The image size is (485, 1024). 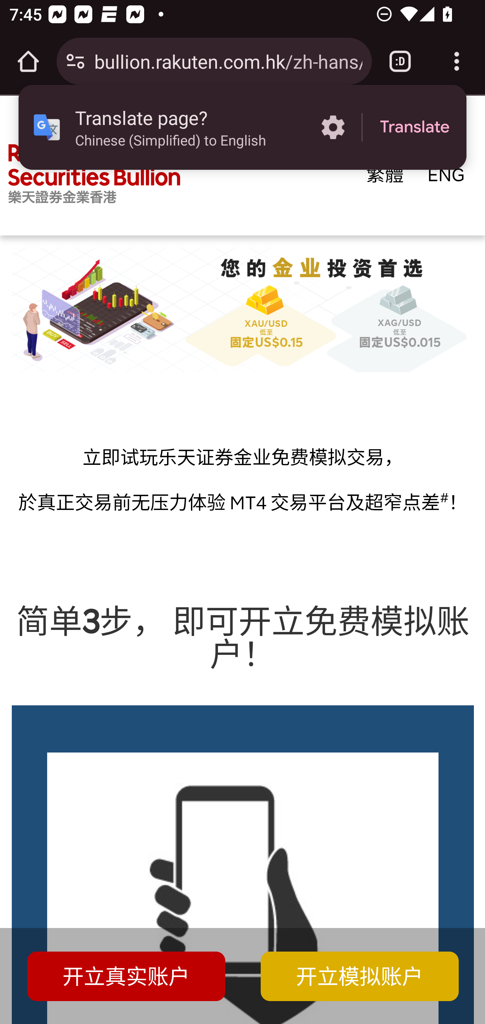 What do you see at coordinates (126, 977) in the screenshot?
I see `开立真实账户` at bounding box center [126, 977].